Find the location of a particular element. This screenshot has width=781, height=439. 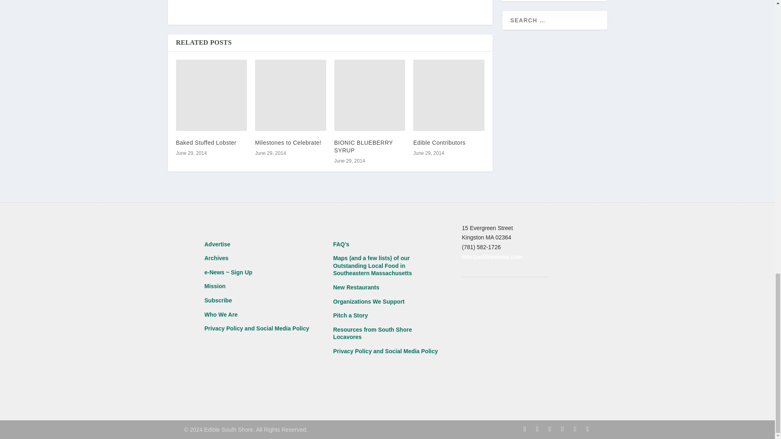

Edible Contributors is located at coordinates (448, 95).